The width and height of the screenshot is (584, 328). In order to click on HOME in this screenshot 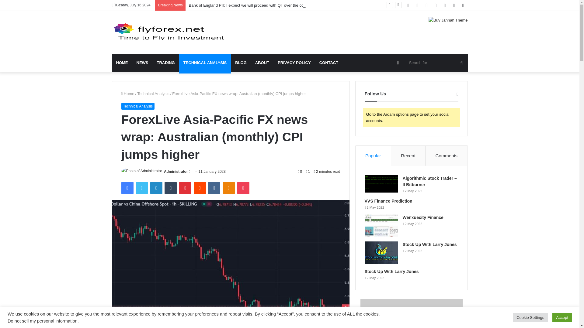, I will do `click(122, 63)`.